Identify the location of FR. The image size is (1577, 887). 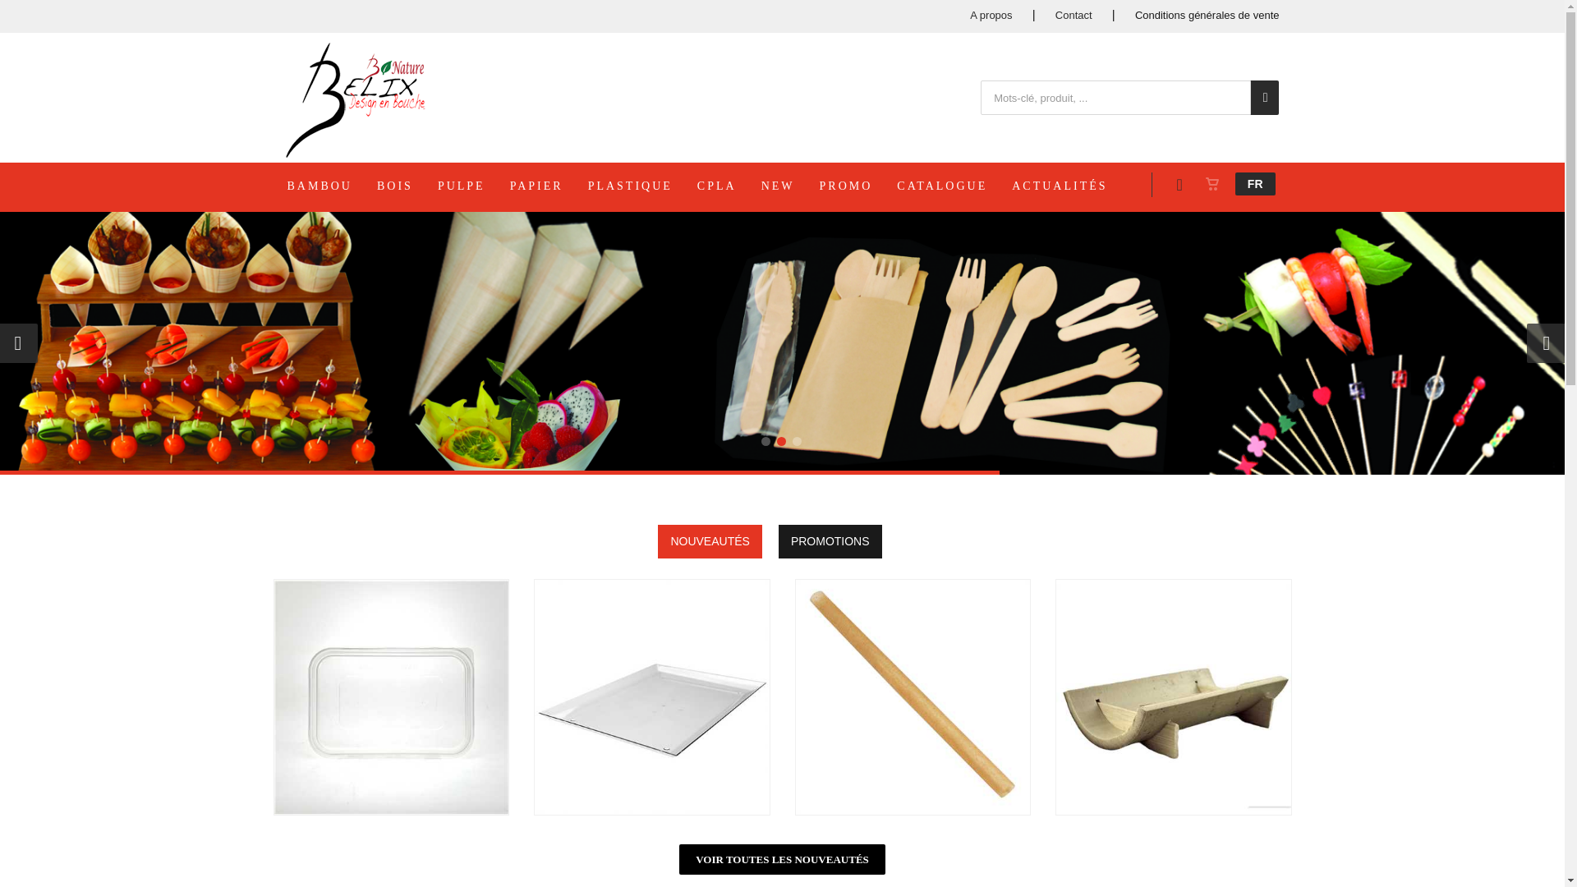
(1255, 184).